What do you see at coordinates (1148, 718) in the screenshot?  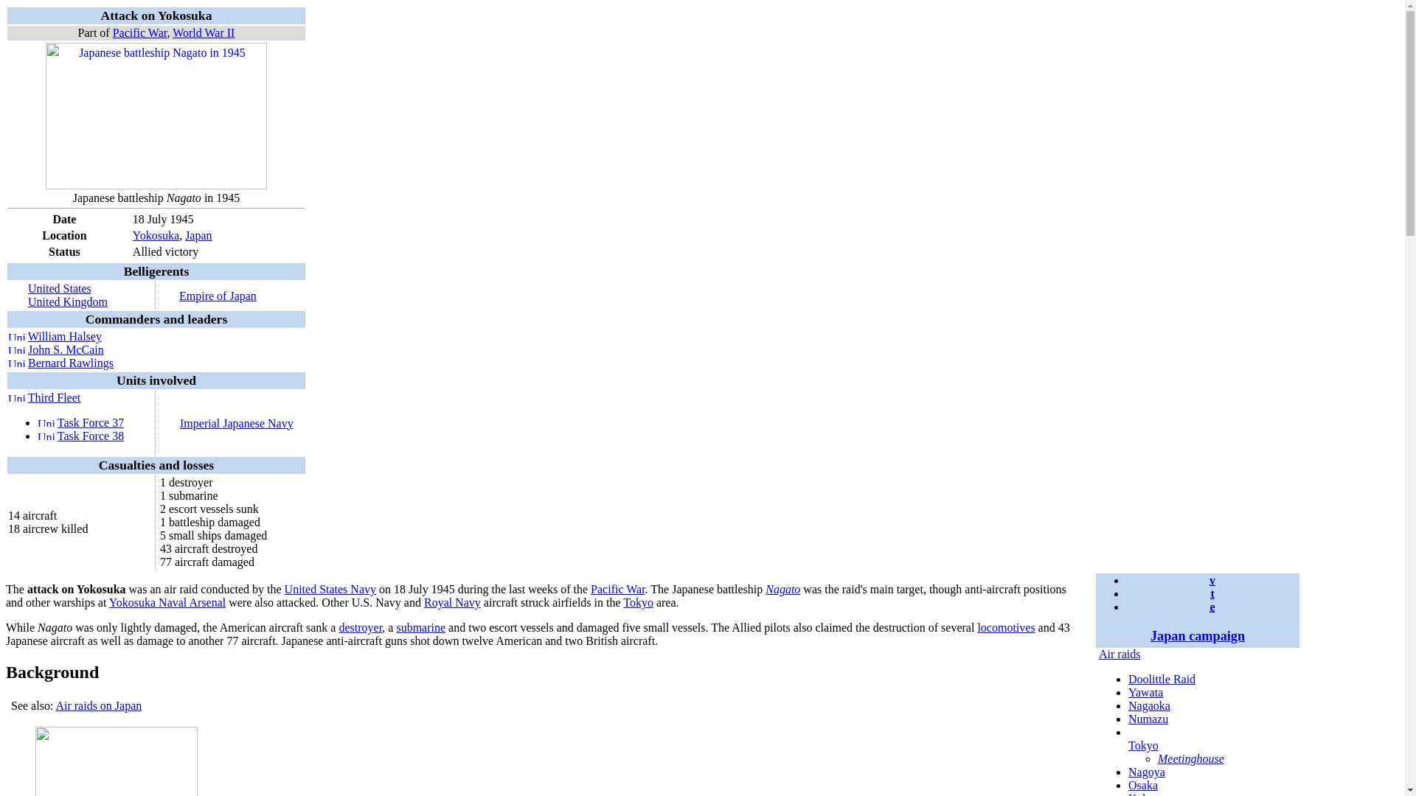 I see `Numazu` at bounding box center [1148, 718].